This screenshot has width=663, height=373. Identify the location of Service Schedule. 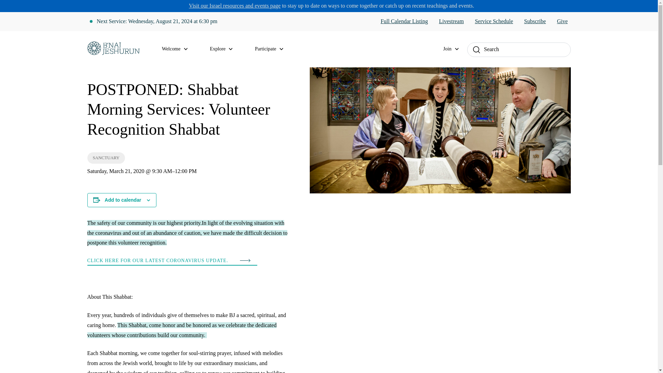
(494, 21).